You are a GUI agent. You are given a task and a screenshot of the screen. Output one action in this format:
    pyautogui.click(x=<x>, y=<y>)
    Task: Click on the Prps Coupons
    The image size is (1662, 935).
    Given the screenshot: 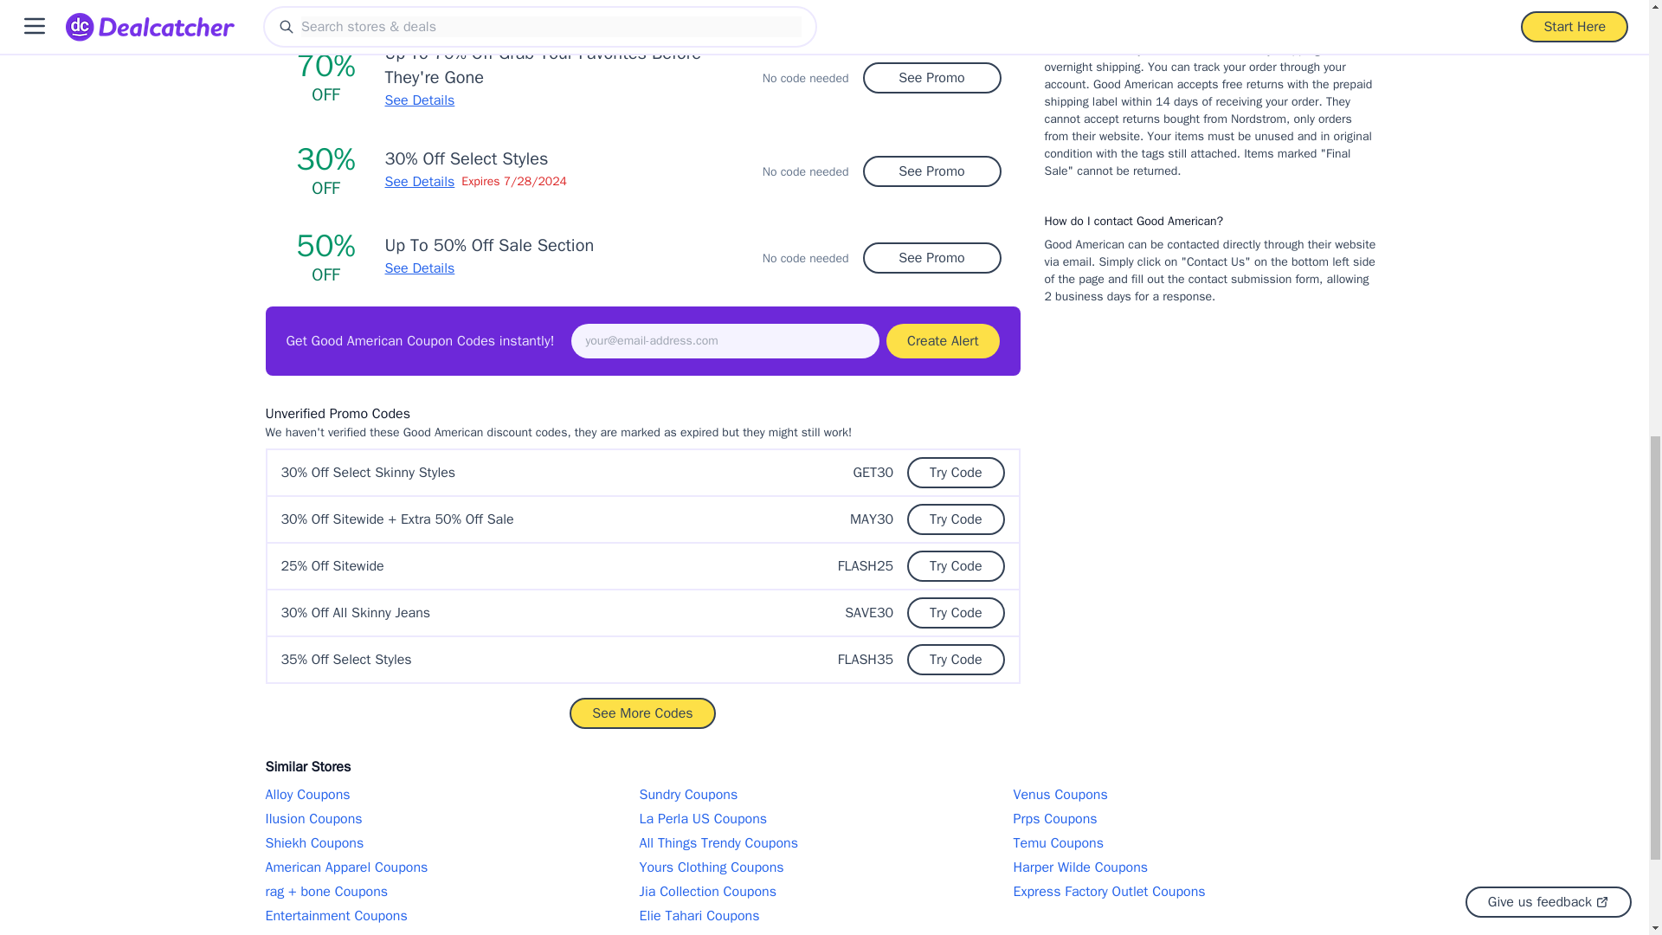 What is the action you would take?
    pyautogui.click(x=1197, y=819)
    